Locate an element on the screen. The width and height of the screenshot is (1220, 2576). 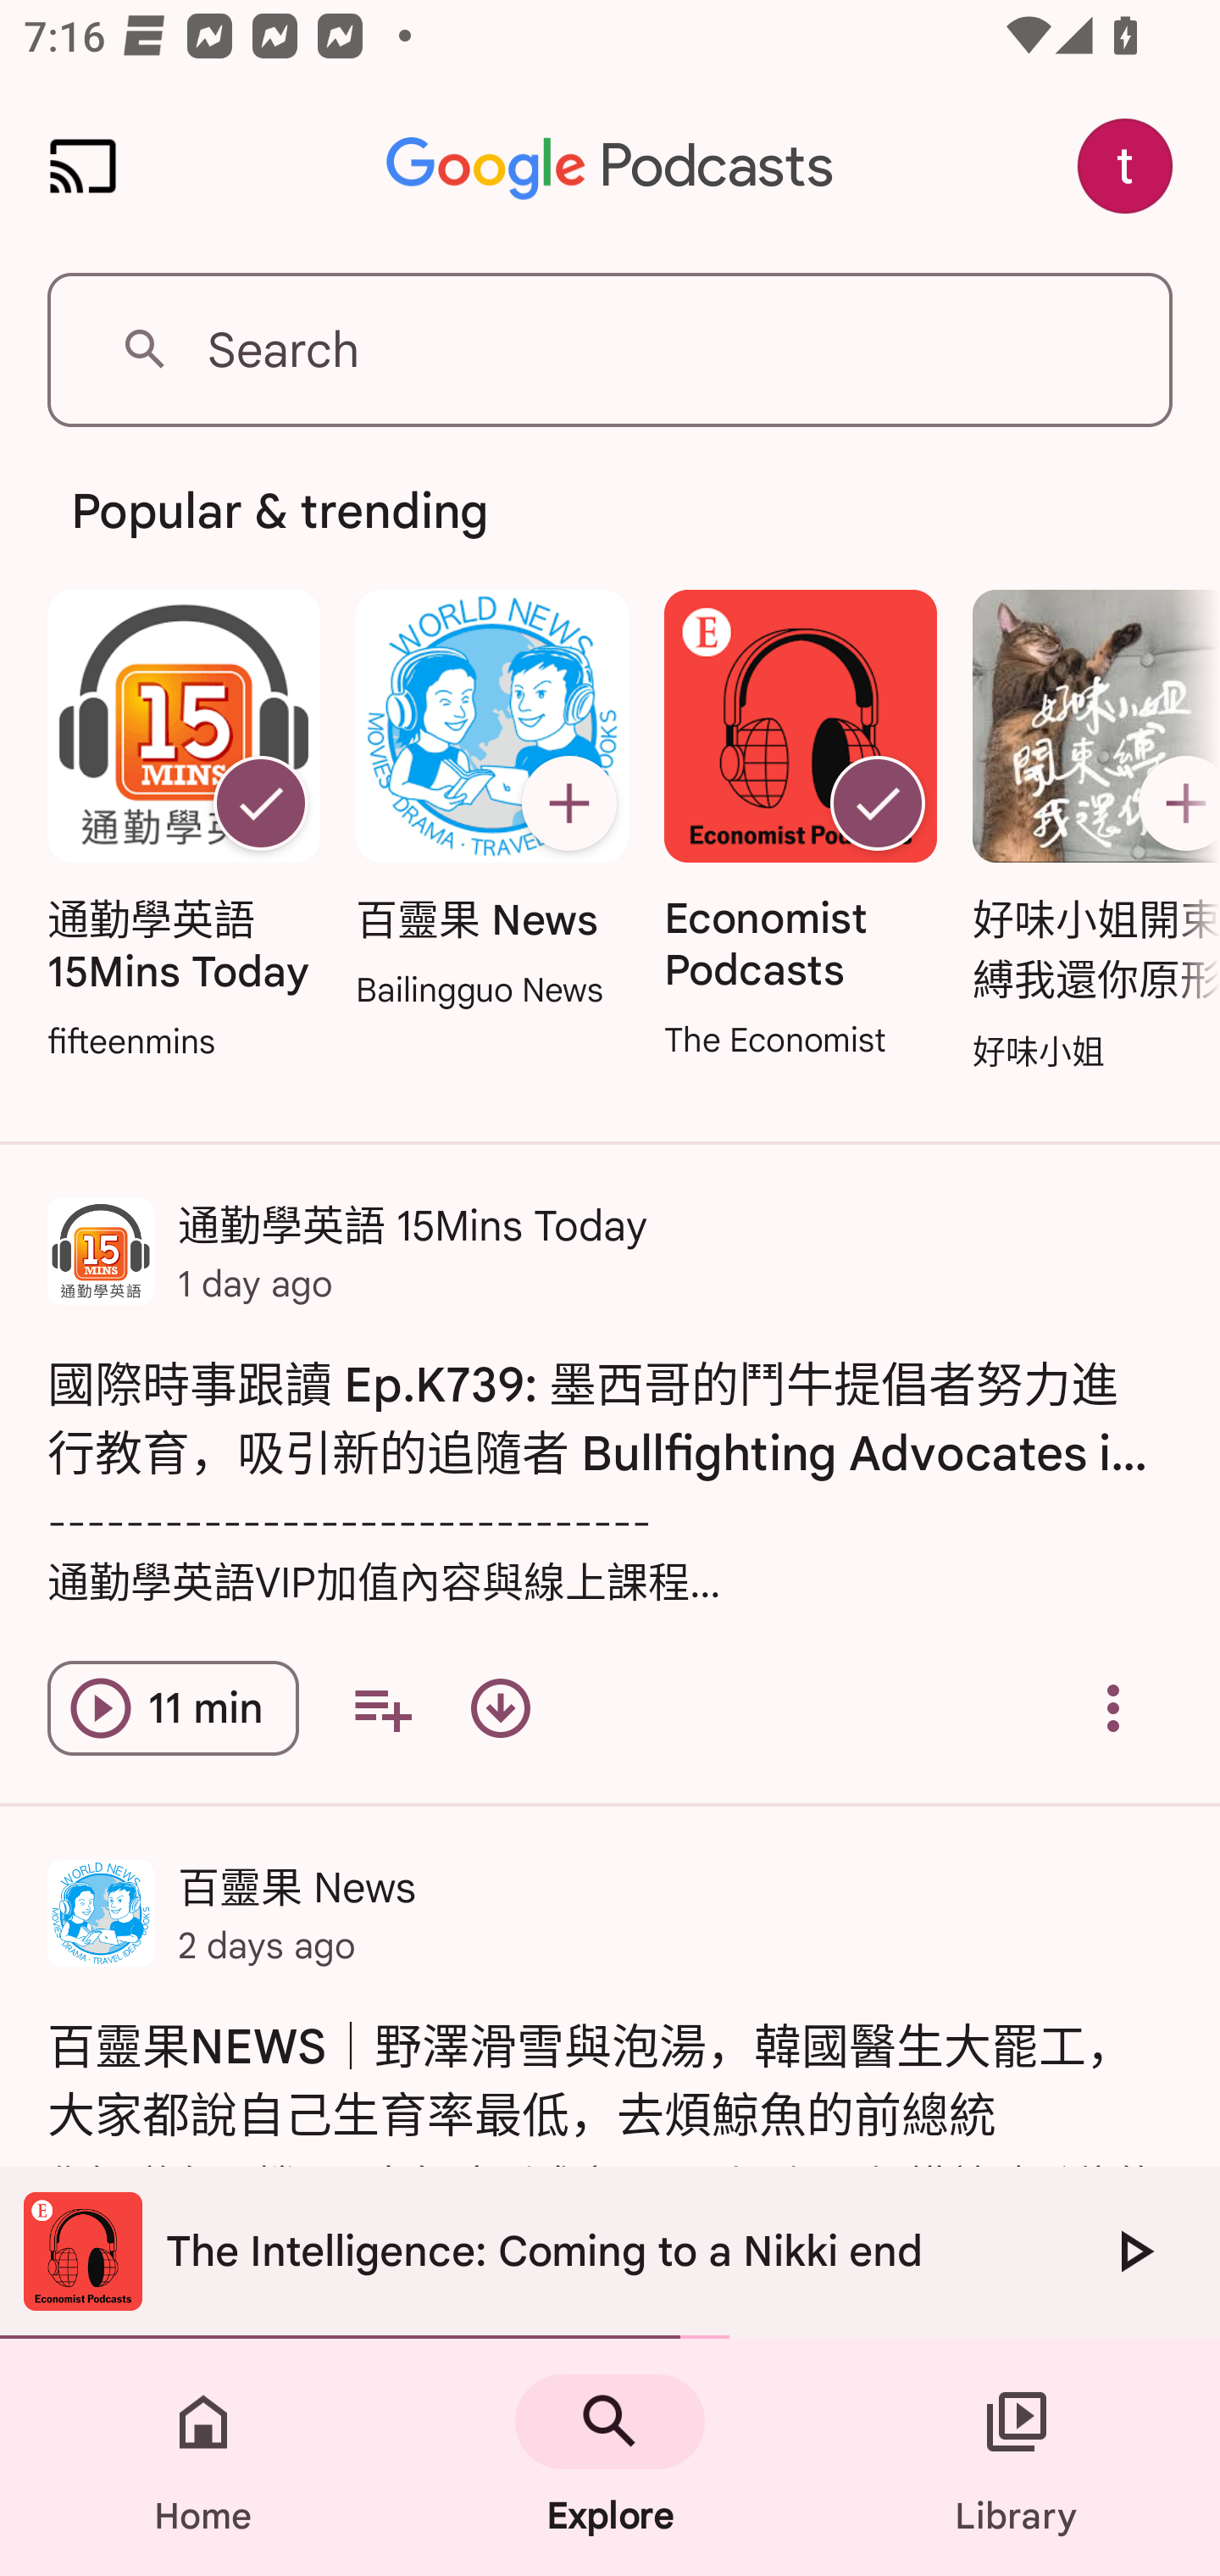
百靈果 News Subscribe 百靈果 News Bailingguo News is located at coordinates (491, 802).